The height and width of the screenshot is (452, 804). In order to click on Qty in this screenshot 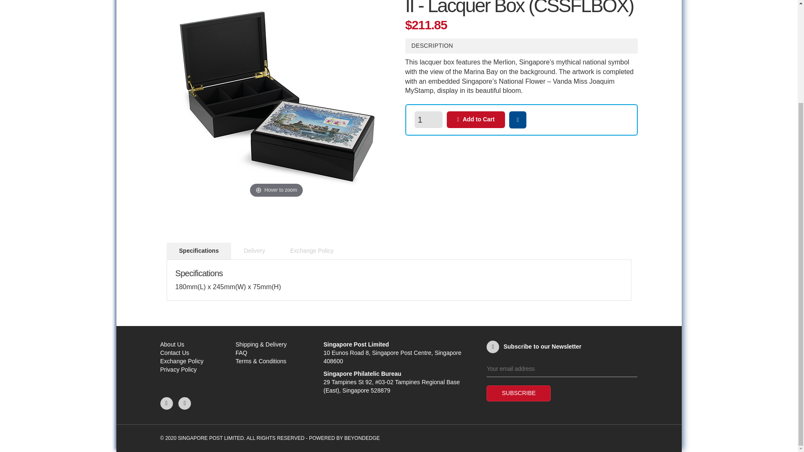, I will do `click(428, 119)`.